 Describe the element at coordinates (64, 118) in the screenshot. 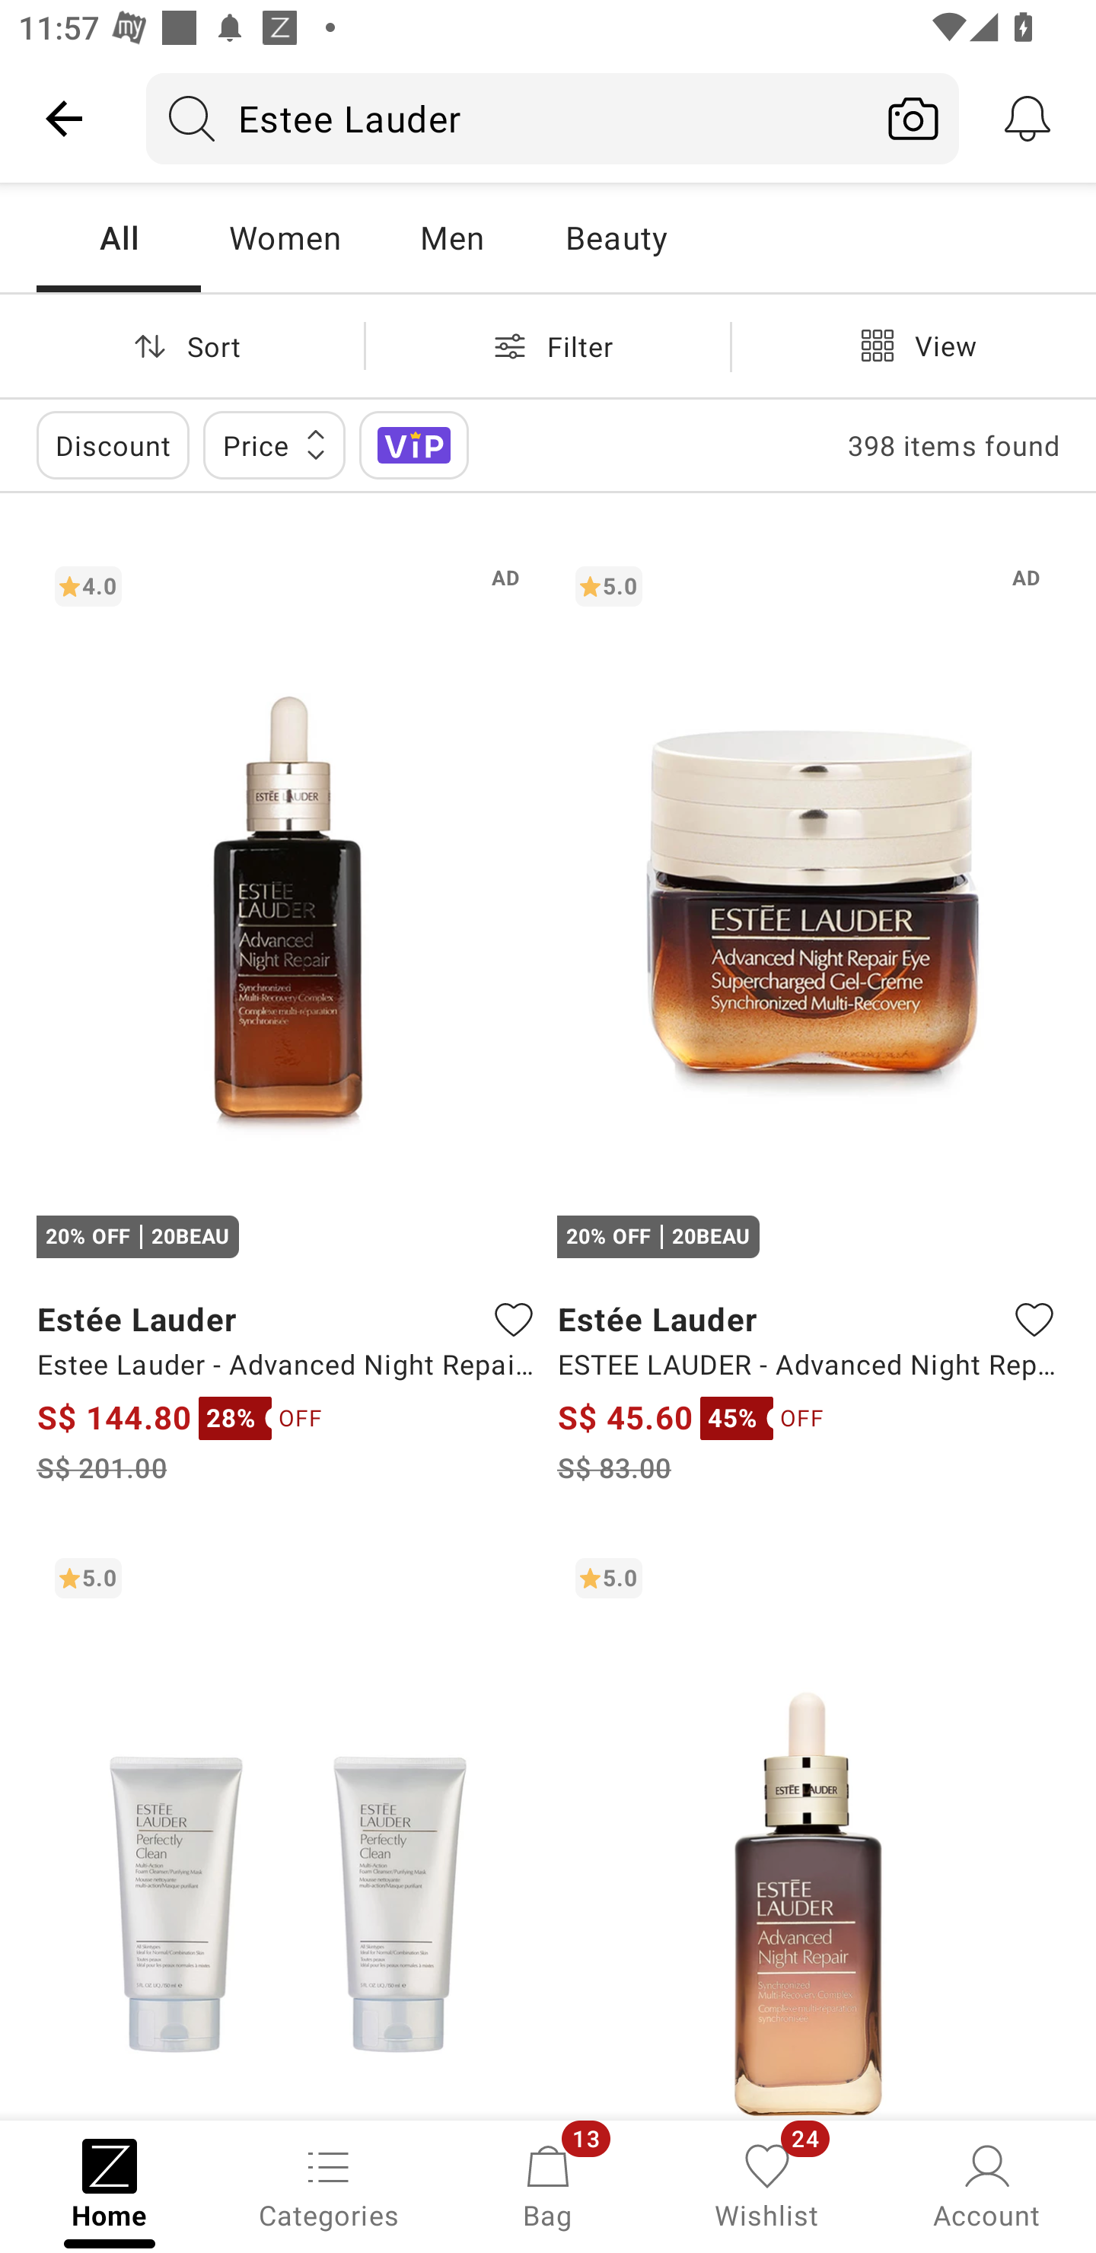

I see `Navigate up` at that location.